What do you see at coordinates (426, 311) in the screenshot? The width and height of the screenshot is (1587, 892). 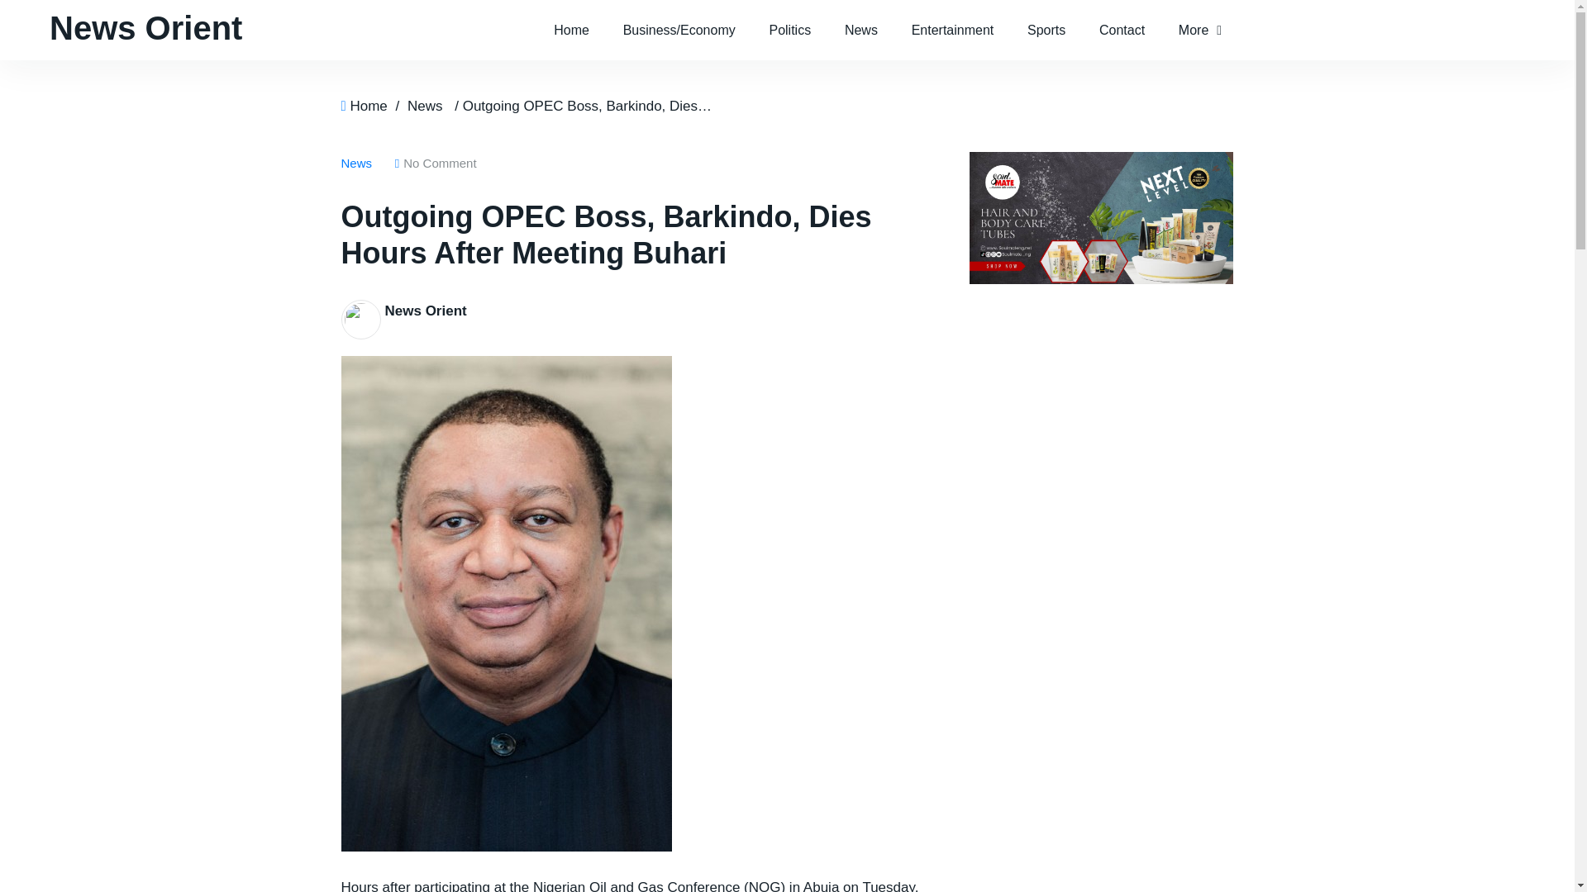 I see `News Orient` at bounding box center [426, 311].